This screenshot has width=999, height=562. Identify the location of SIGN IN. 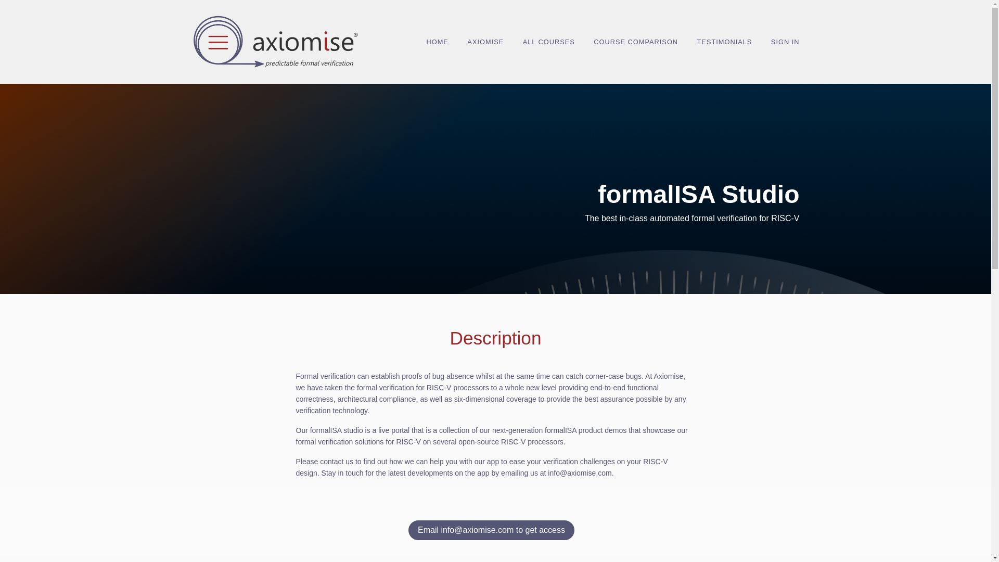
(786, 42).